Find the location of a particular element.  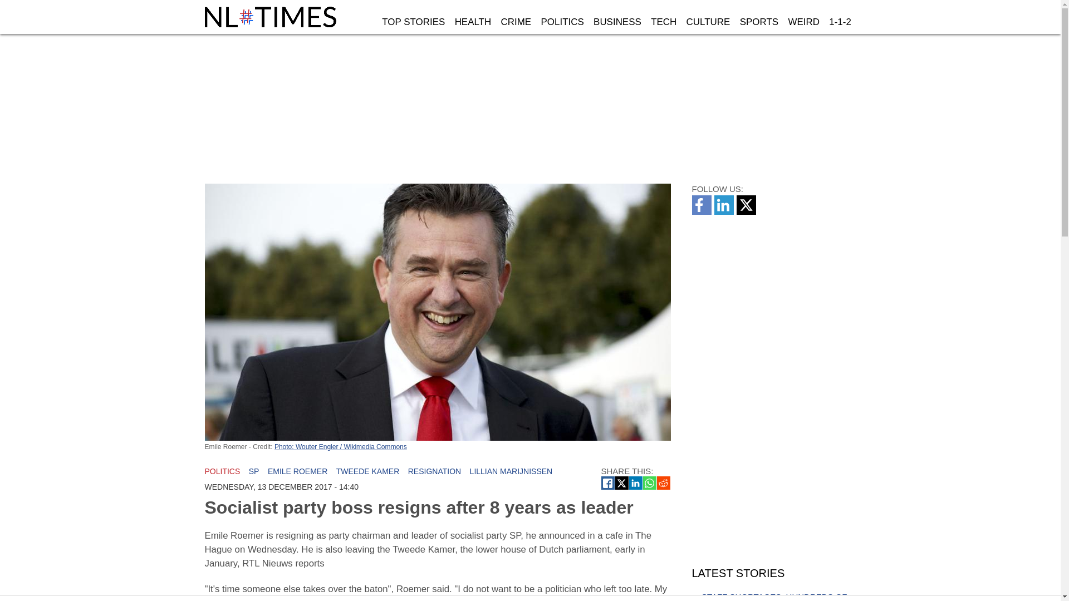

REDDIT is located at coordinates (664, 483).